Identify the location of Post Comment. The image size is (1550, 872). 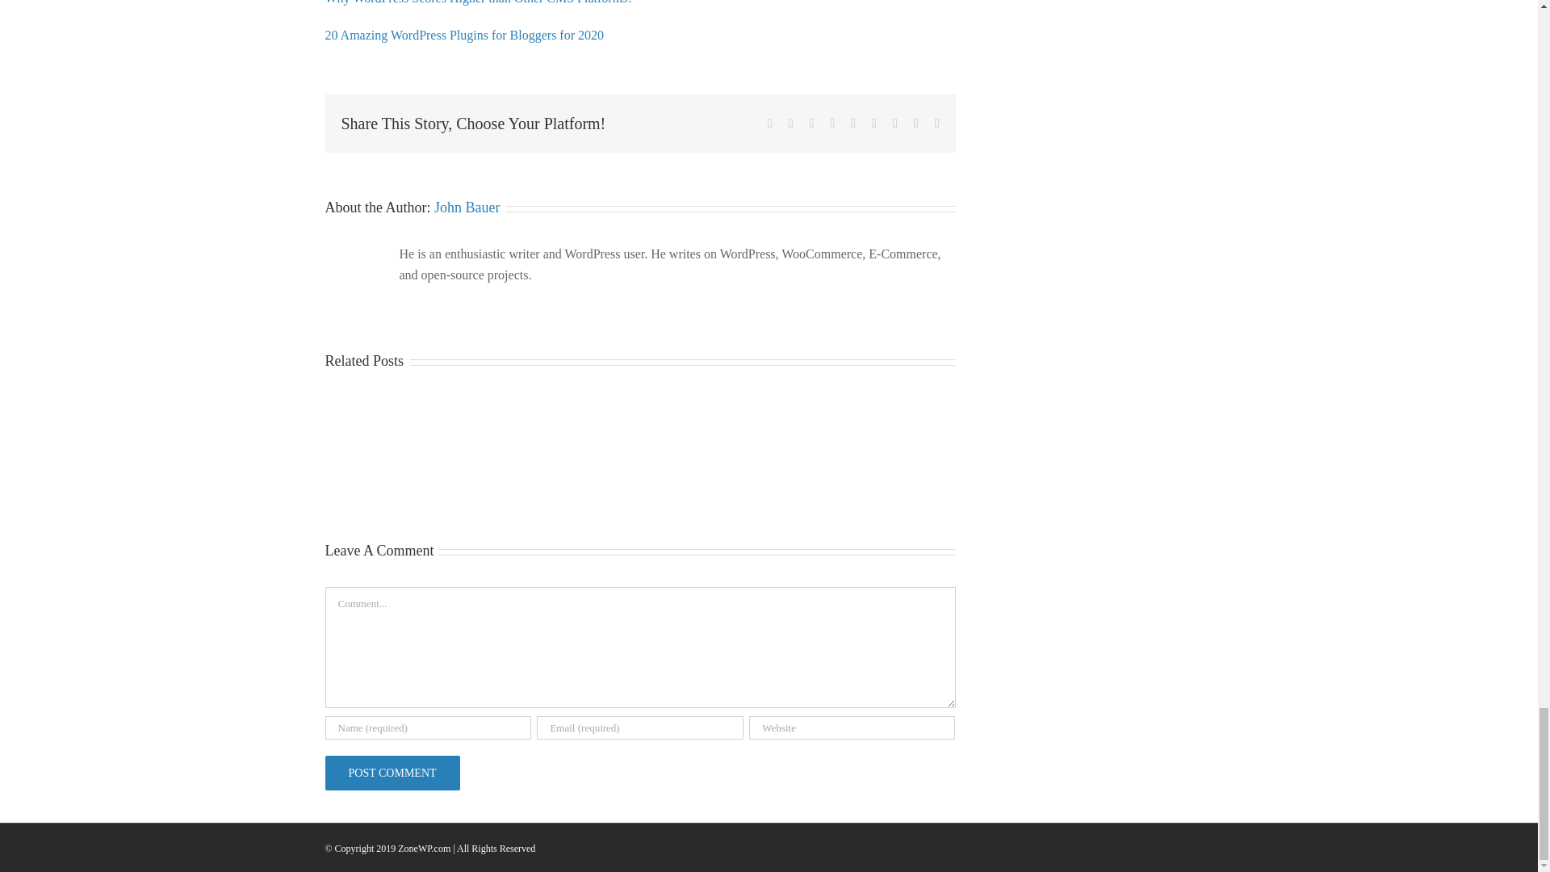
(391, 773).